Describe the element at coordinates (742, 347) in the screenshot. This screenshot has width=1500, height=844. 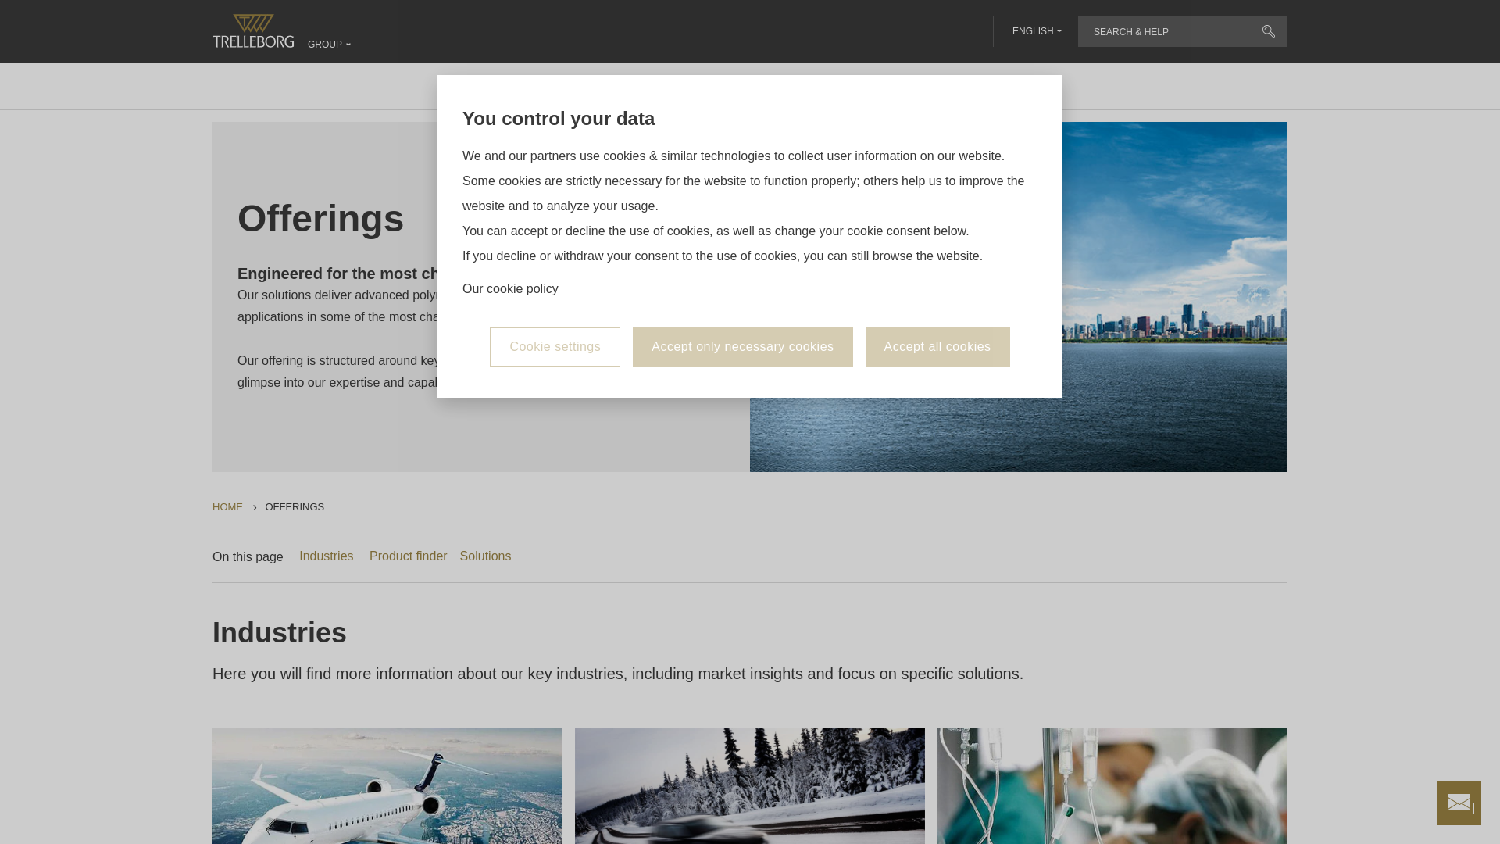
I see `Accept only necessary cookies` at that location.